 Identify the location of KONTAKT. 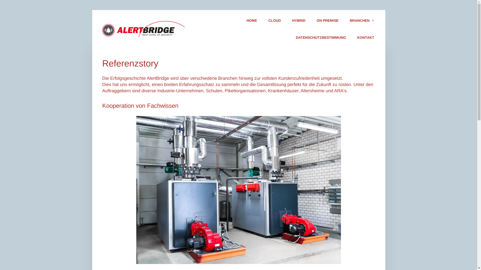
(366, 38).